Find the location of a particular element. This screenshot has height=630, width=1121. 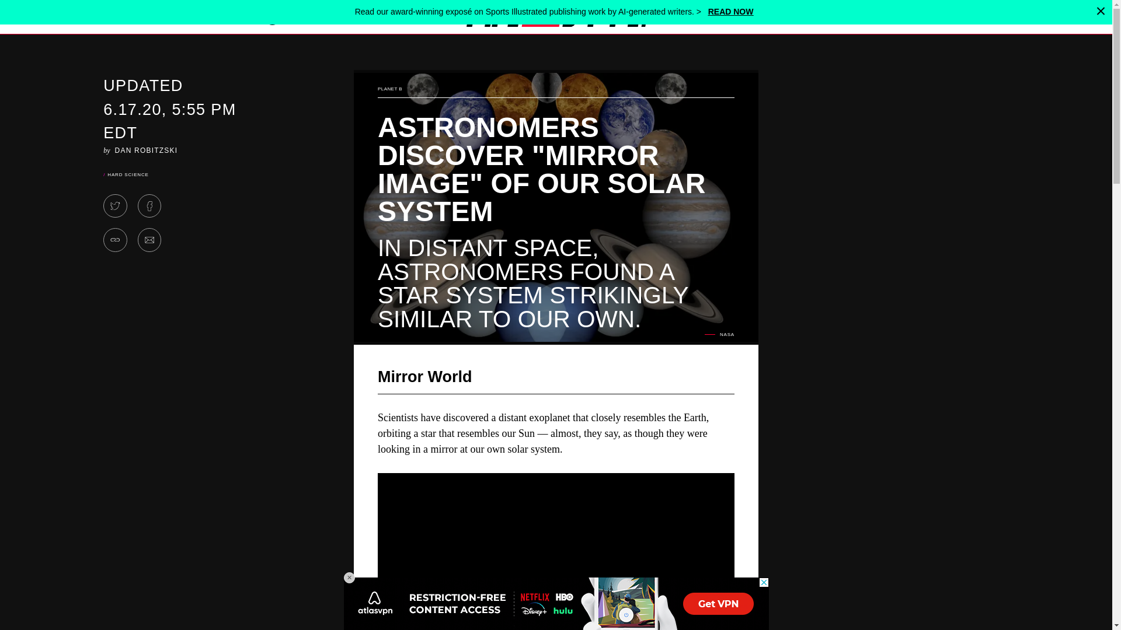

DAN ROBITZSKI is located at coordinates (147, 149).